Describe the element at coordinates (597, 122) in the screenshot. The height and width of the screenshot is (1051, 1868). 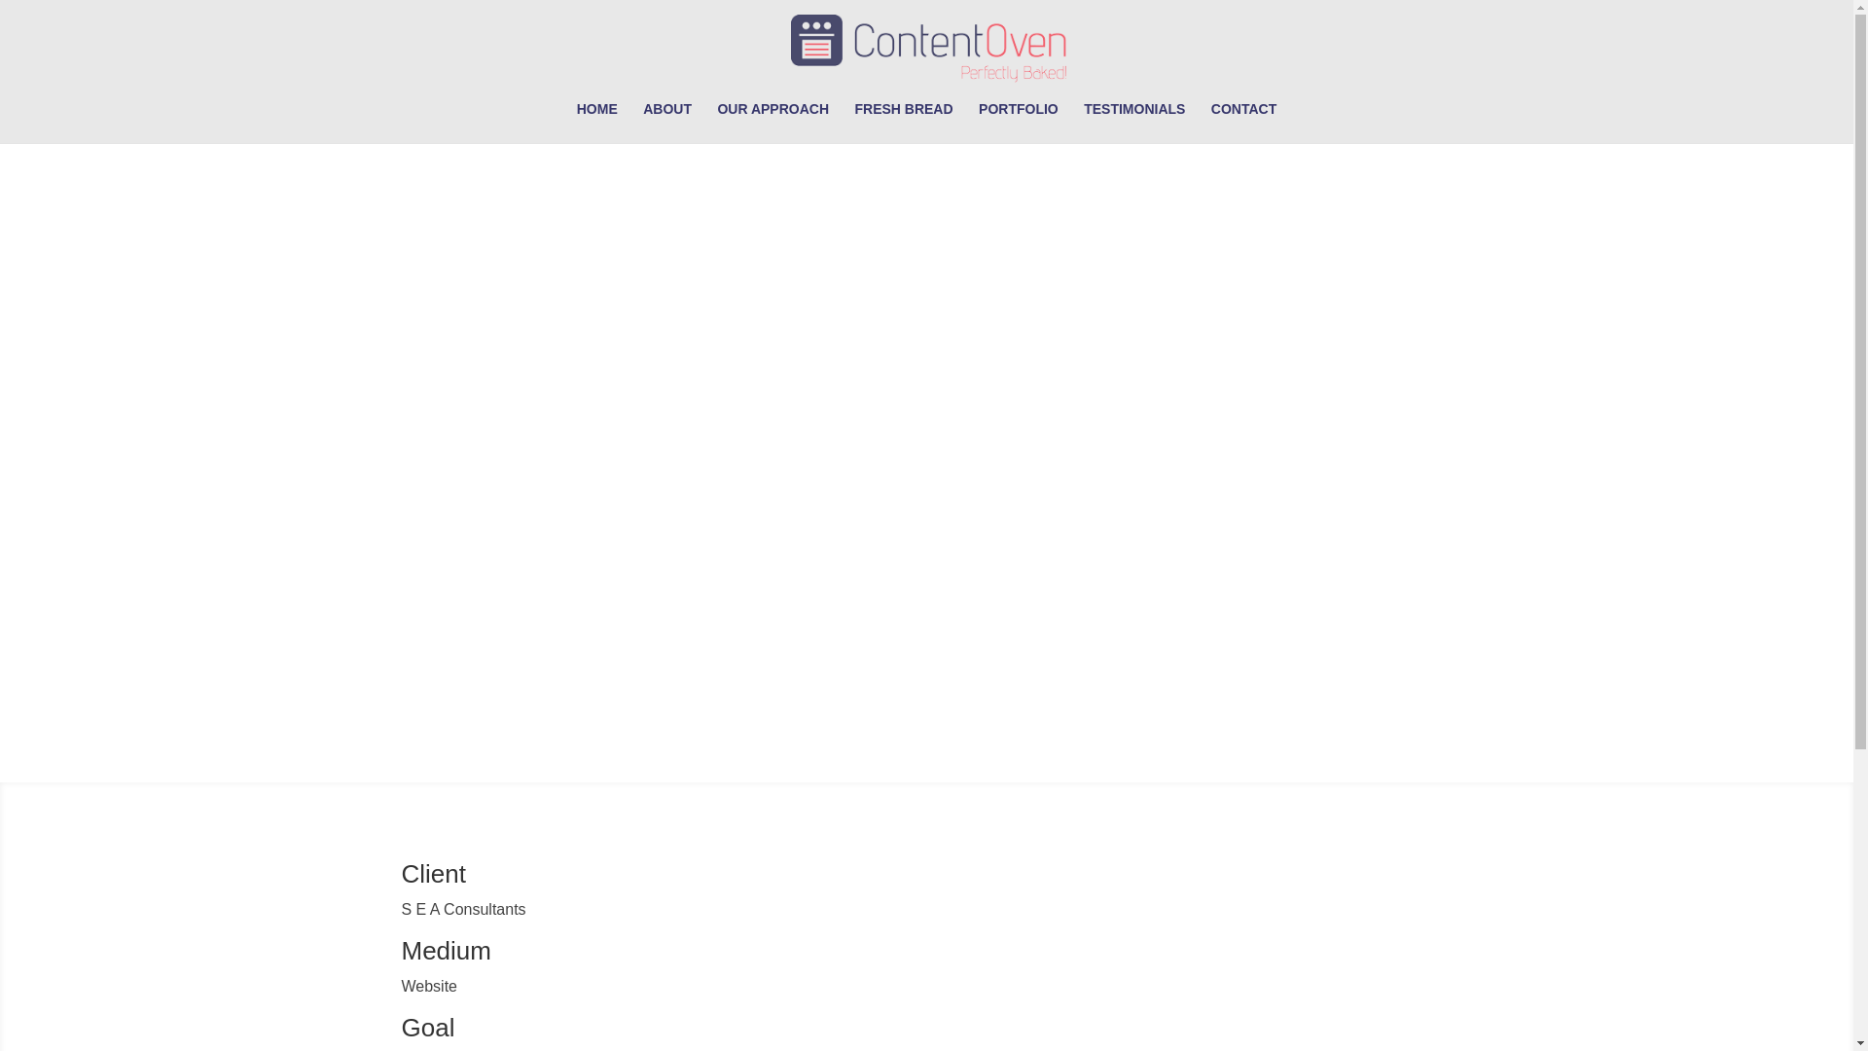
I see `HOME` at that location.